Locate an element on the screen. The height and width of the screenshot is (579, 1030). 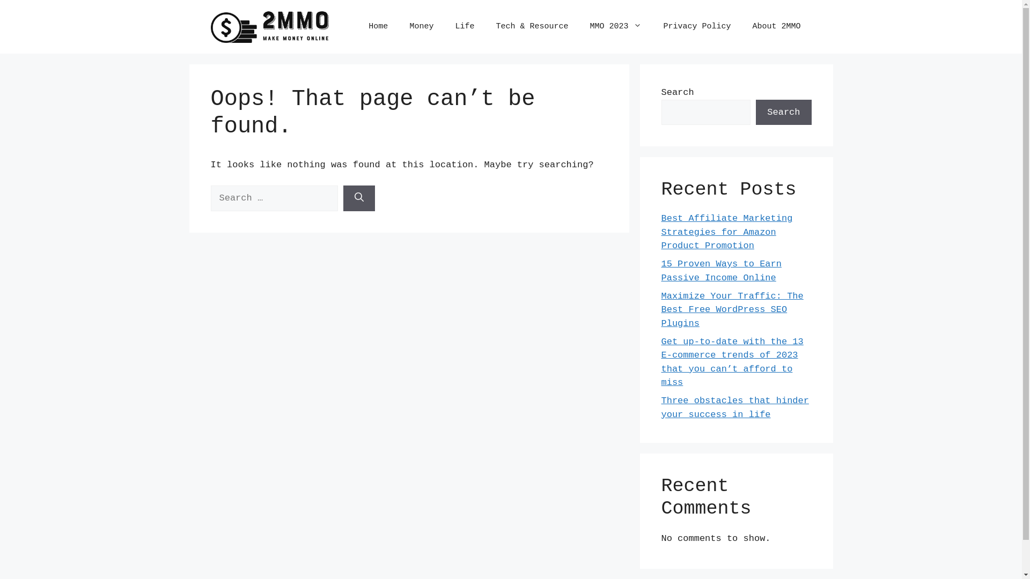
About 2MMO is located at coordinates (776, 27).